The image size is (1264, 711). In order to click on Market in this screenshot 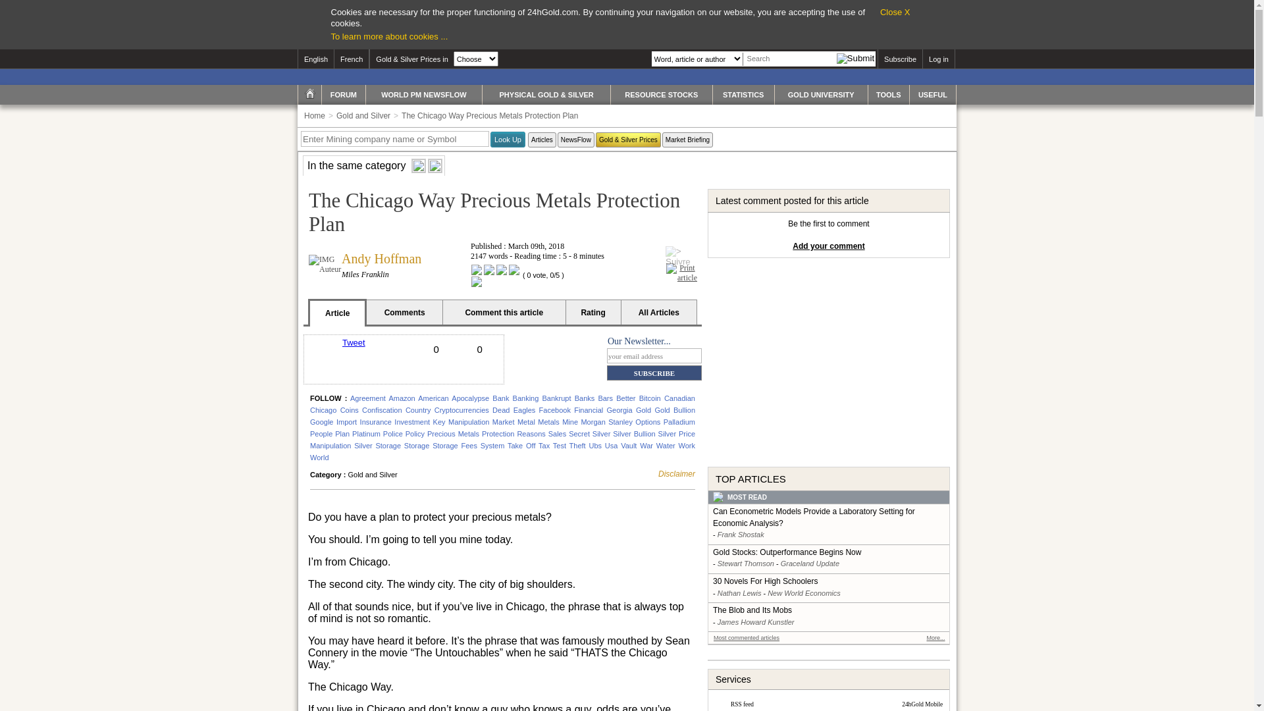, I will do `click(504, 421)`.